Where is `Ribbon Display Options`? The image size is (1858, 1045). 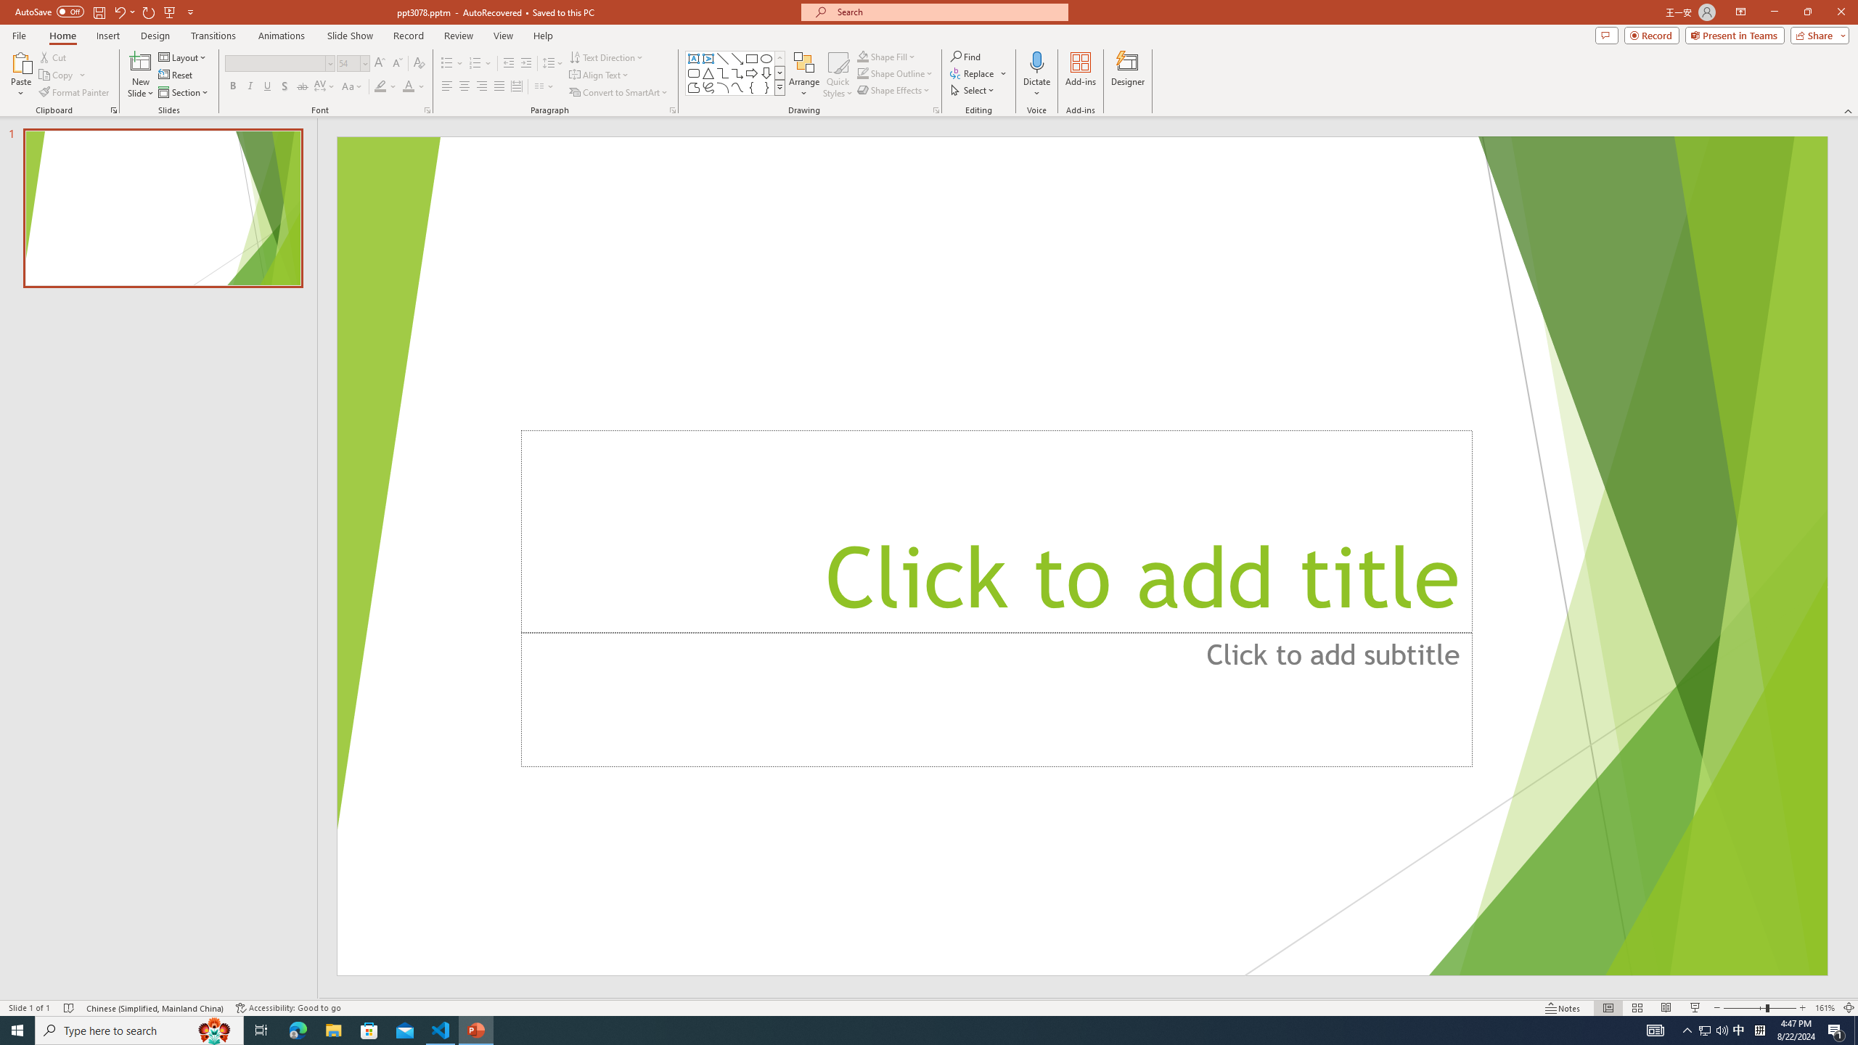
Ribbon Display Options is located at coordinates (1740, 12).